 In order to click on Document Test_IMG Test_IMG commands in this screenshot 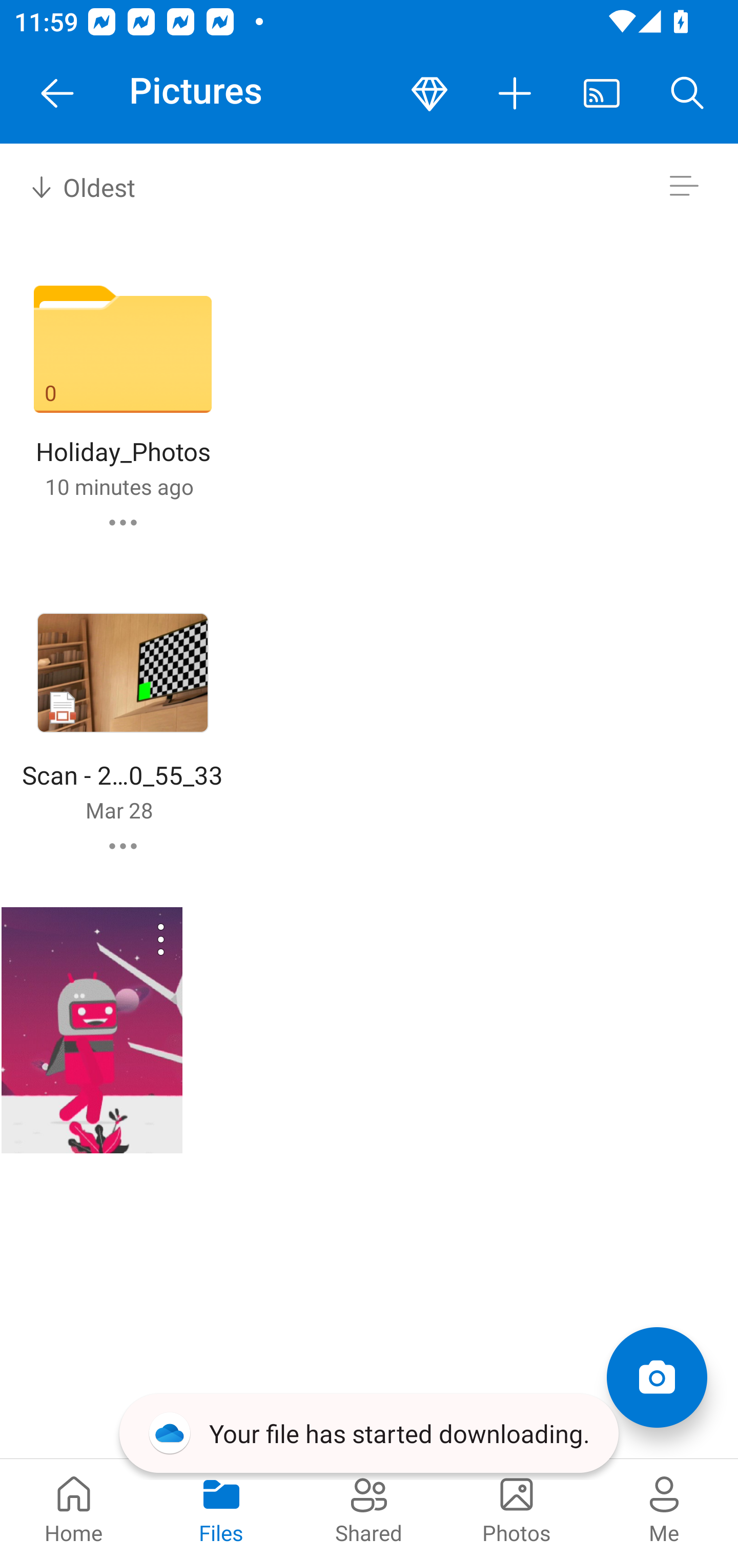, I will do `click(91, 1030)`.